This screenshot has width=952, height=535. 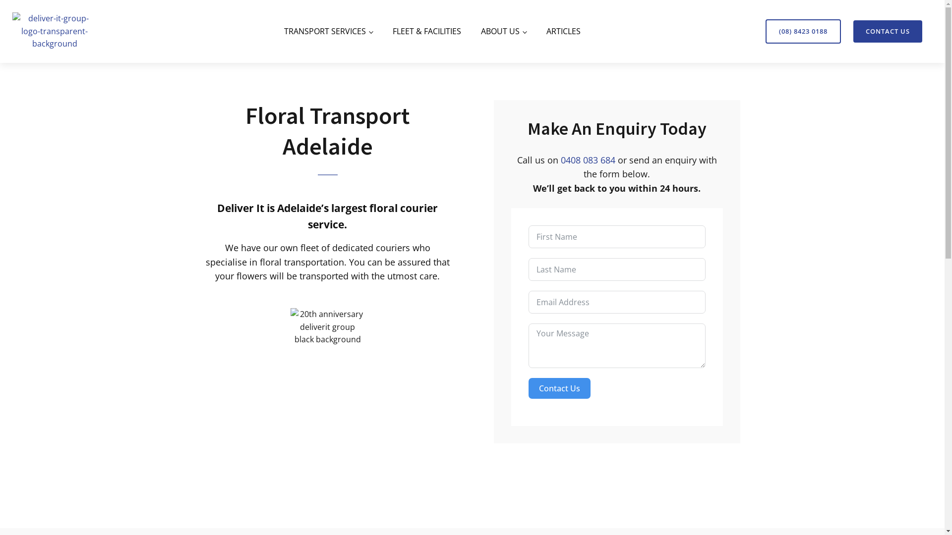 What do you see at coordinates (888, 32) in the screenshot?
I see `CONTACT US` at bounding box center [888, 32].